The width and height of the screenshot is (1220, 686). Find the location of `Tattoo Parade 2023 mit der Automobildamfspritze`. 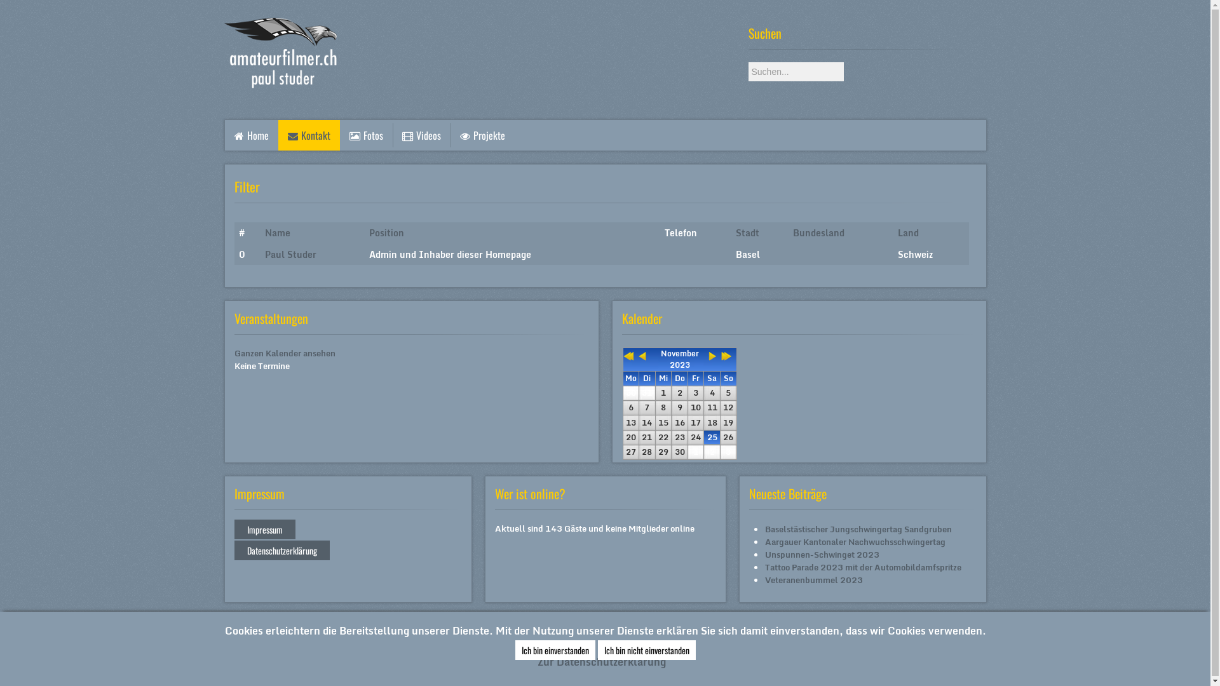

Tattoo Parade 2023 mit der Automobildamfspritze is located at coordinates (863, 567).